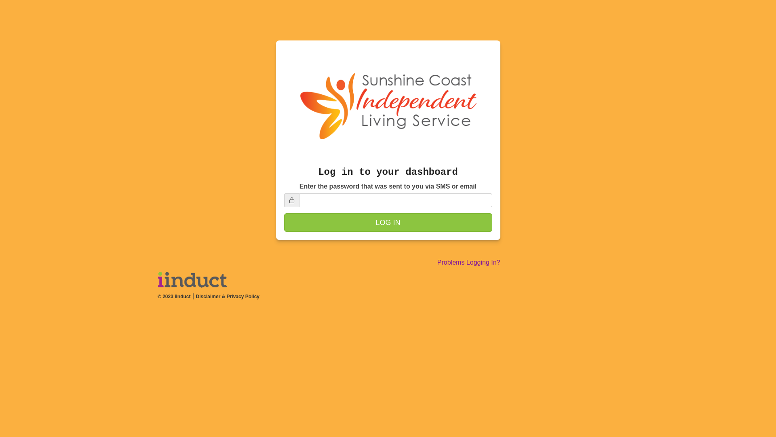 This screenshot has height=437, width=776. Describe the element at coordinates (469, 262) in the screenshot. I see `Problems Logging In?` at that location.